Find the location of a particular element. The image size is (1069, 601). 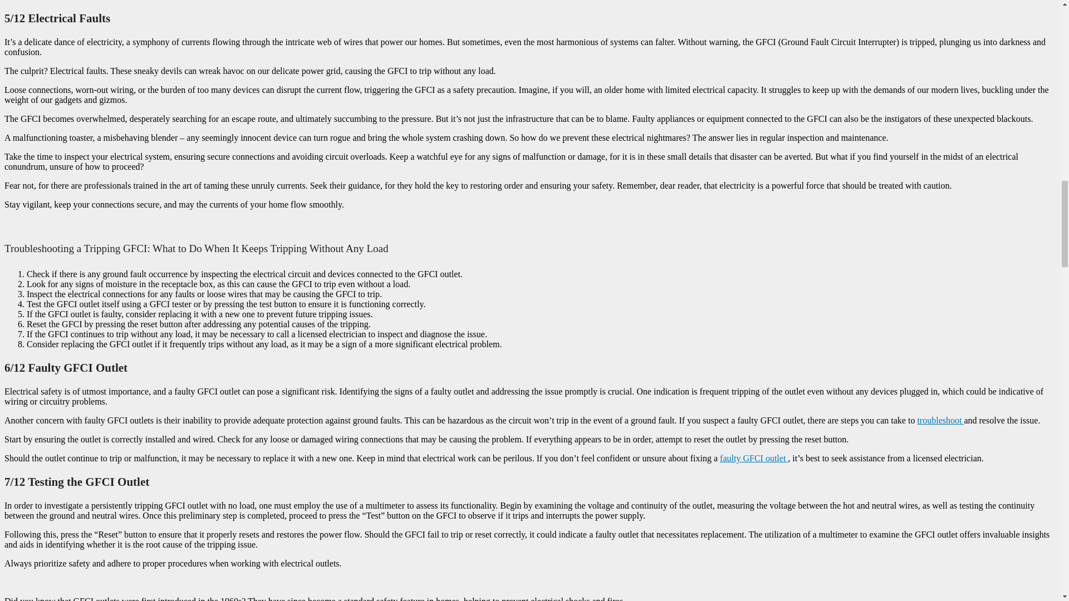

faulty GFCI outlet is located at coordinates (754, 458).